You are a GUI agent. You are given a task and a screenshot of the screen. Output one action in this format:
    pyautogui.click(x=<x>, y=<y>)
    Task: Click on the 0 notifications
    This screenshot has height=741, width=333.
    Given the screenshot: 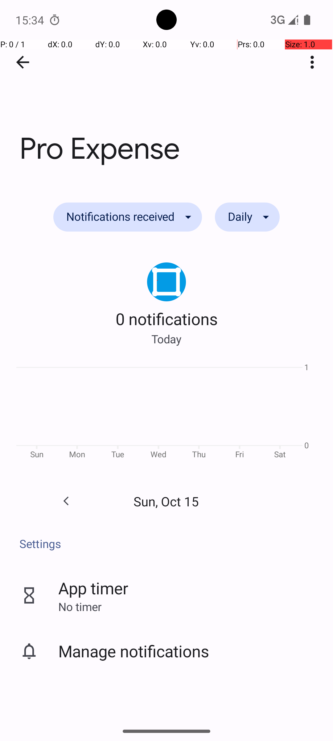 What is the action you would take?
    pyautogui.click(x=166, y=319)
    